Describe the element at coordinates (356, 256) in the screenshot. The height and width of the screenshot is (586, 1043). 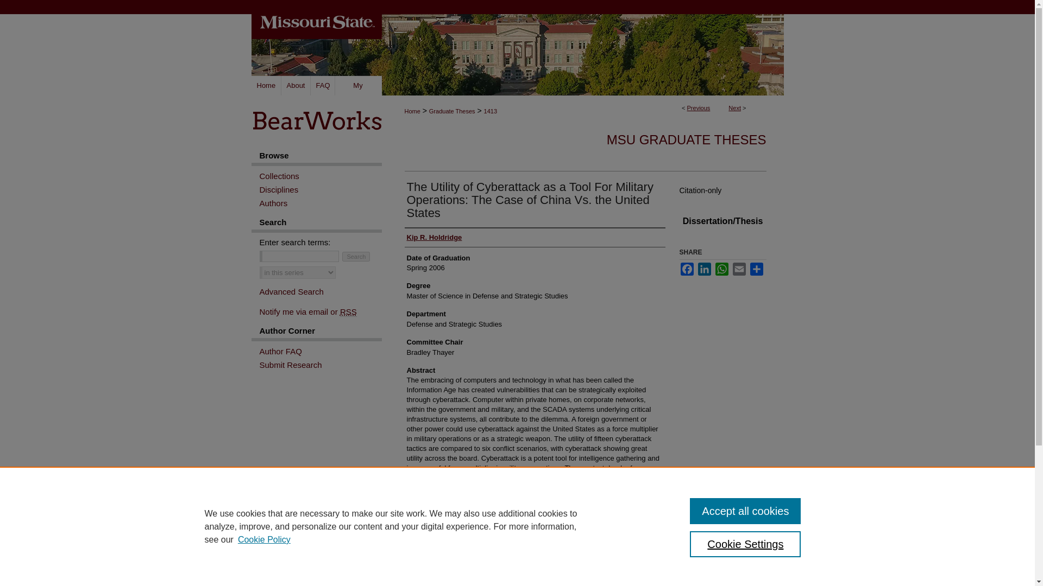
I see `Search` at that location.